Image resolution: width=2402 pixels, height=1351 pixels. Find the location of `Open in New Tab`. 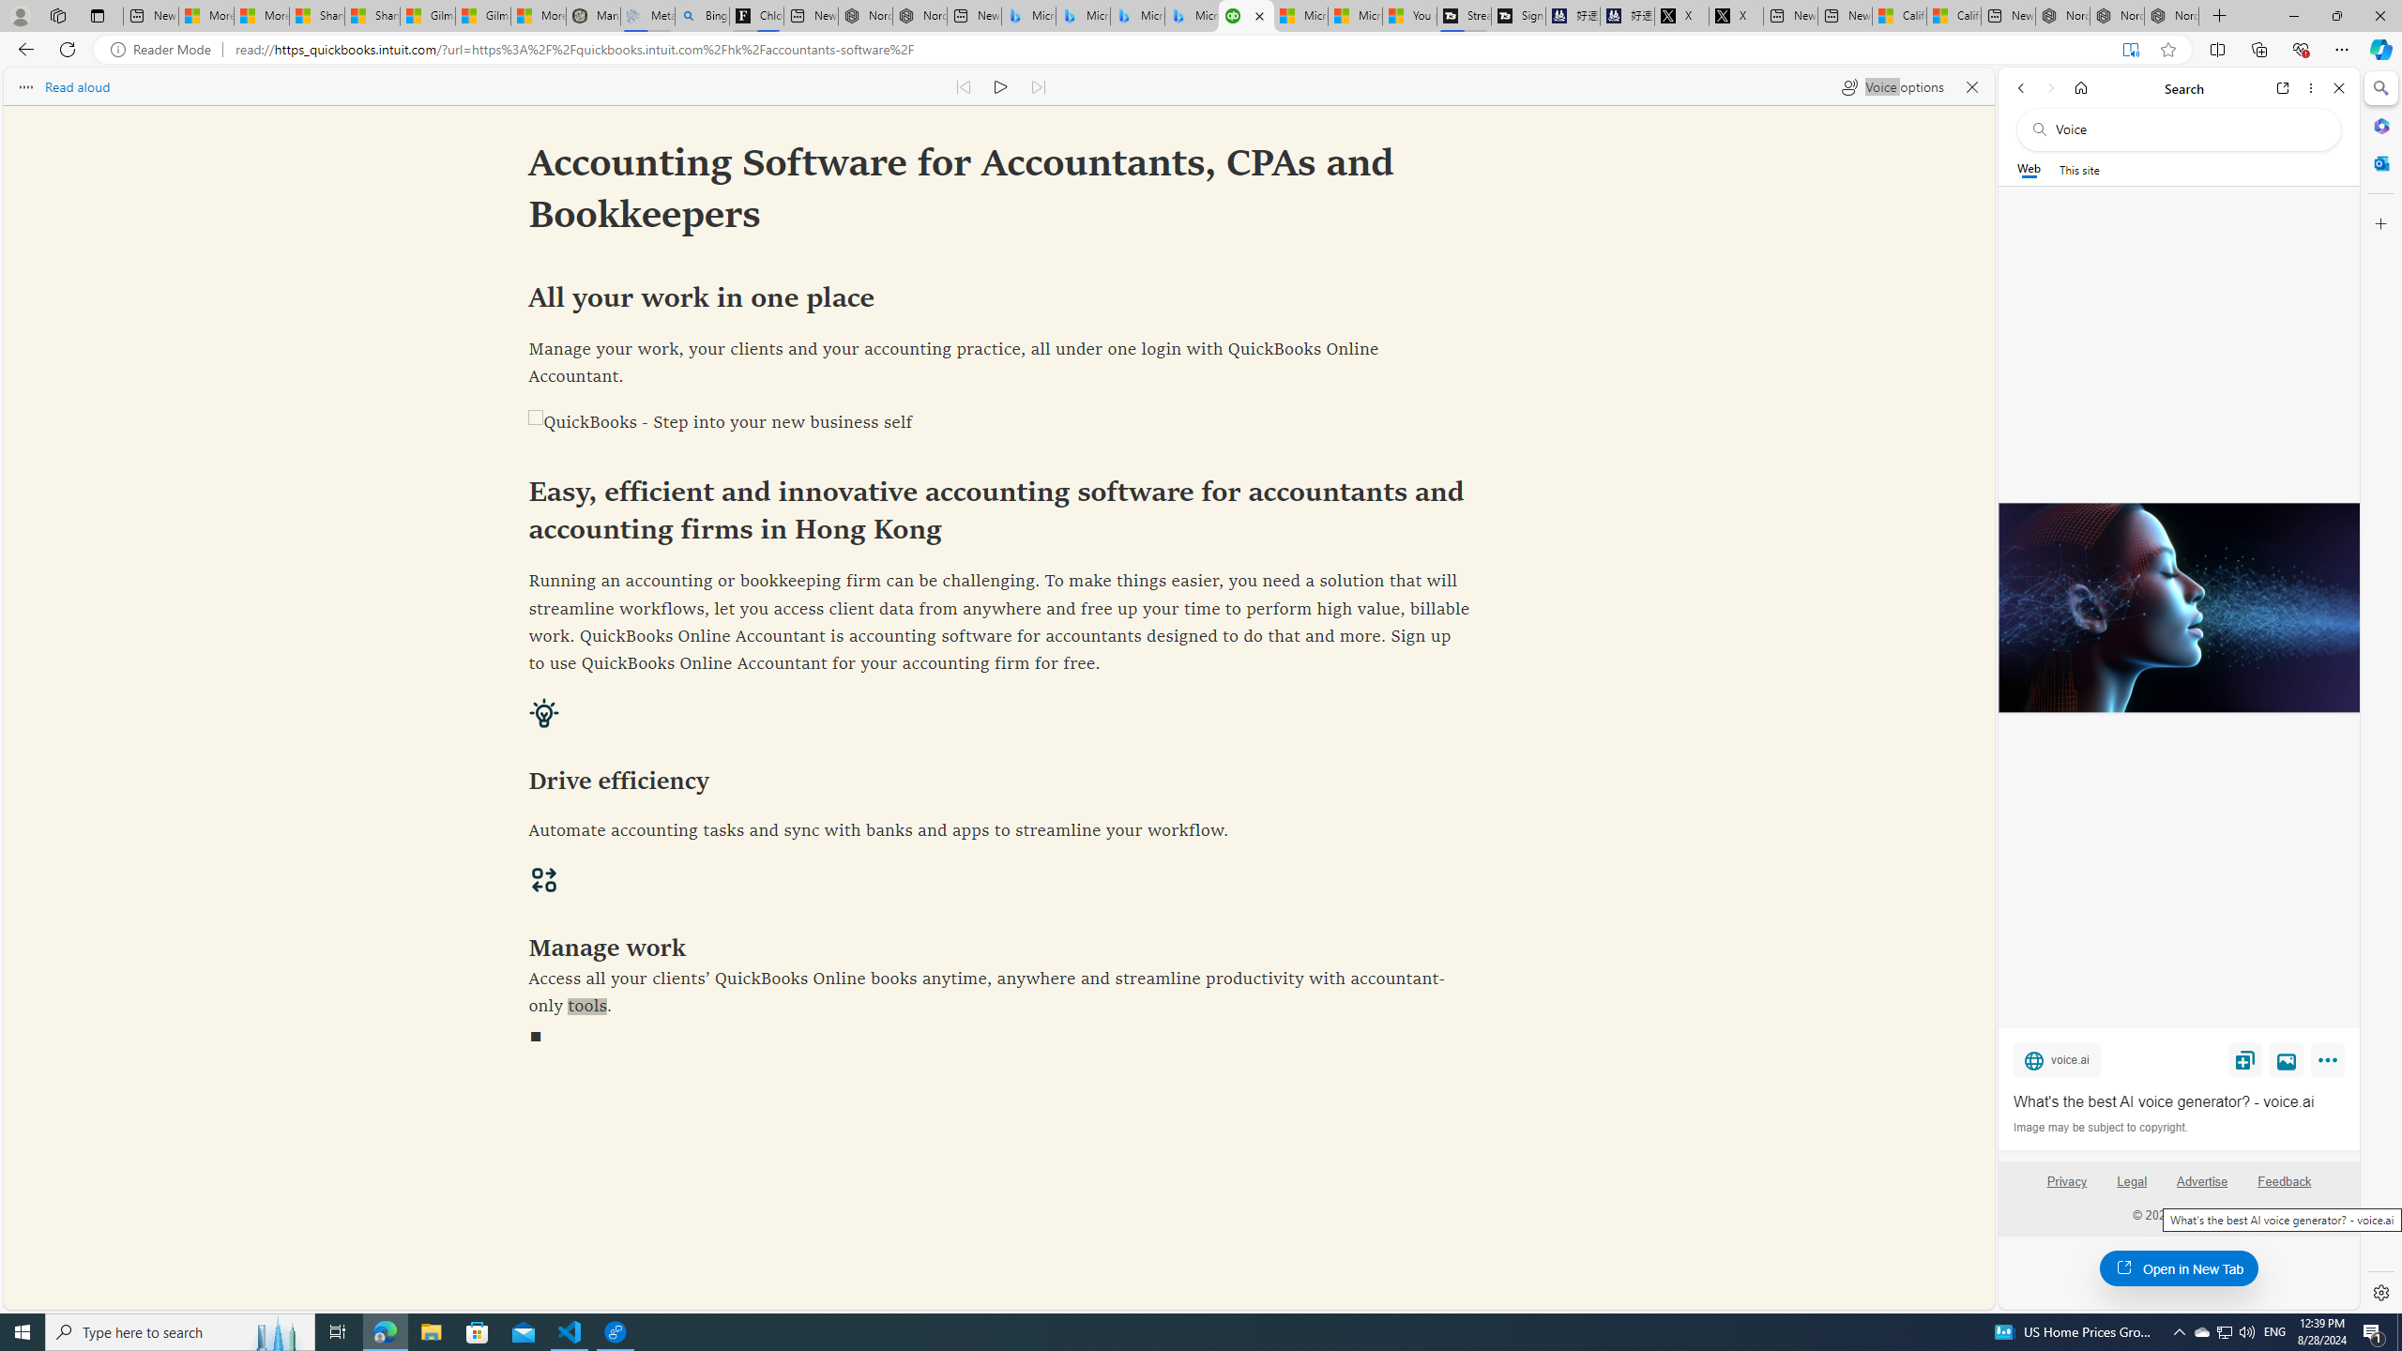

Open in New Tab is located at coordinates (2179, 1268).